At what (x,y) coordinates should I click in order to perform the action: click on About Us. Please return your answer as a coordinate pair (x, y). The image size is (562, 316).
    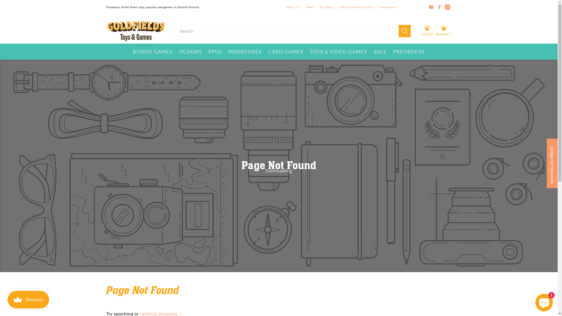
    Looking at the image, I should click on (293, 7).